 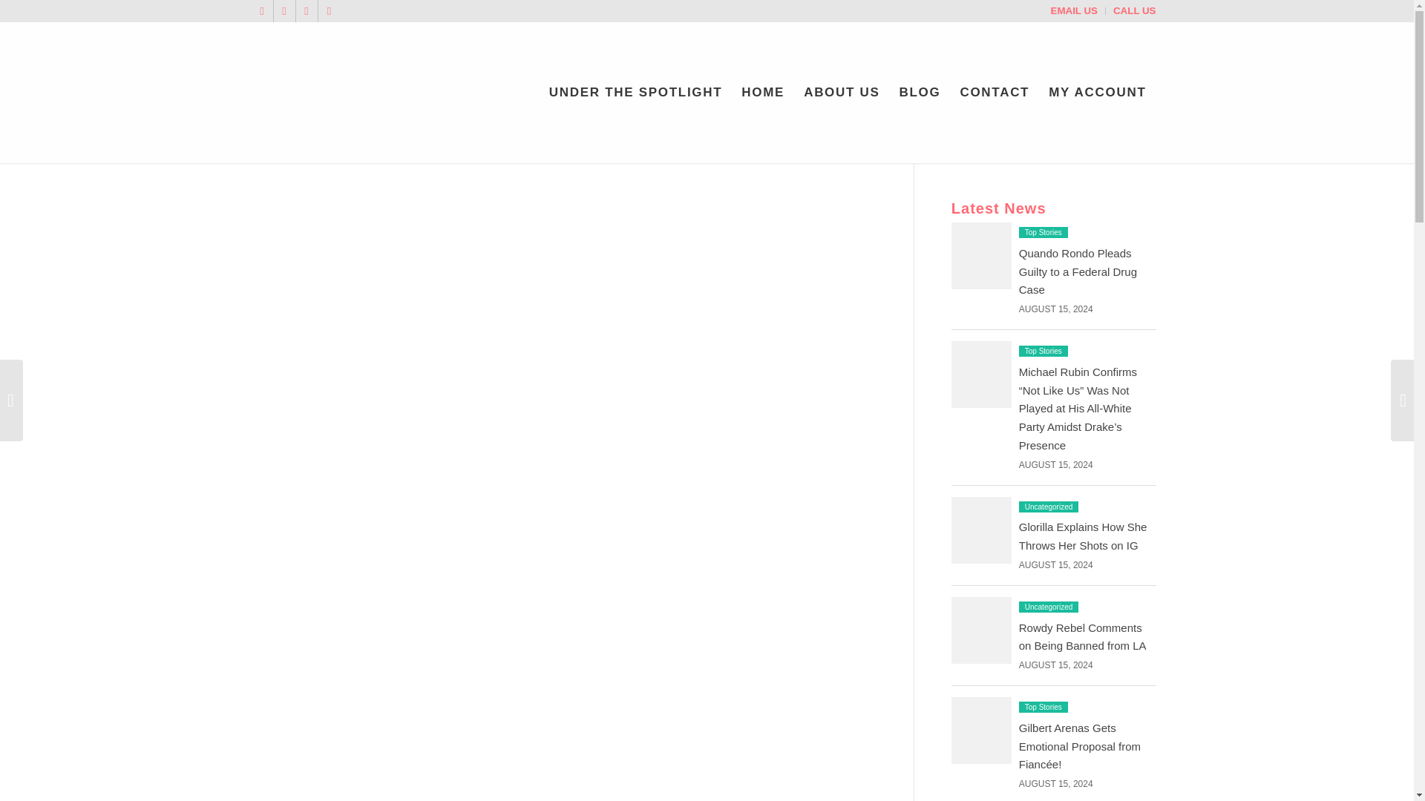 I want to click on Youtube, so click(x=306, y=11).